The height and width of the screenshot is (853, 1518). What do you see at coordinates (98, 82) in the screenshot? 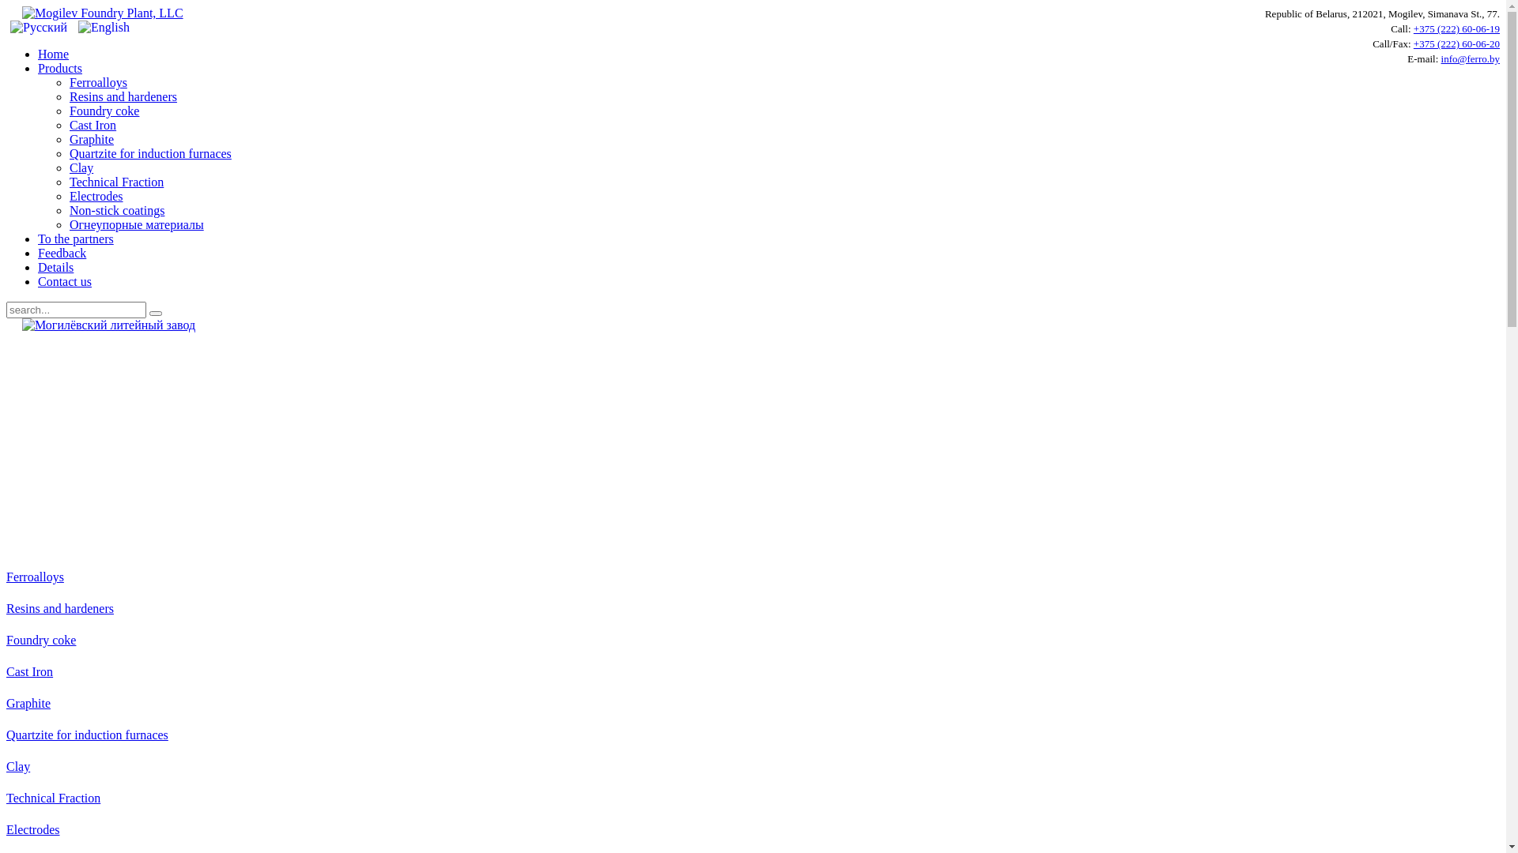
I see `Ferroalloys` at bounding box center [98, 82].